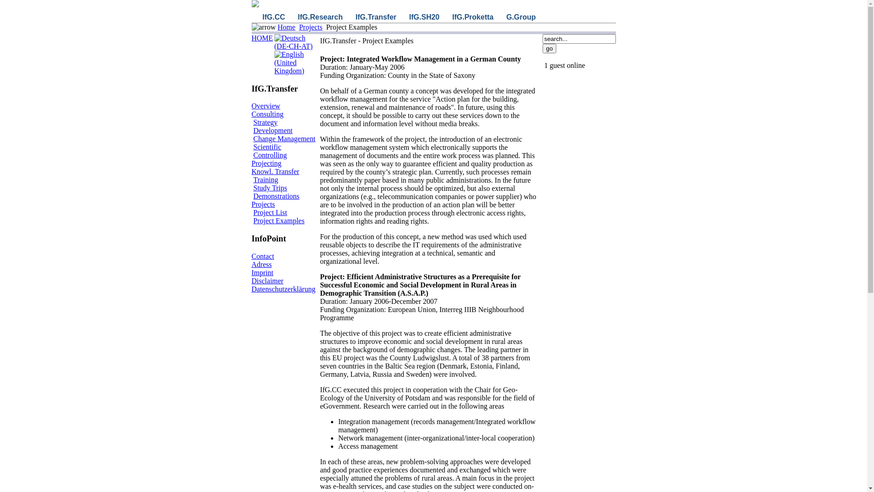 Image resolution: width=874 pixels, height=492 pixels. What do you see at coordinates (267, 114) in the screenshot?
I see `Consulting` at bounding box center [267, 114].